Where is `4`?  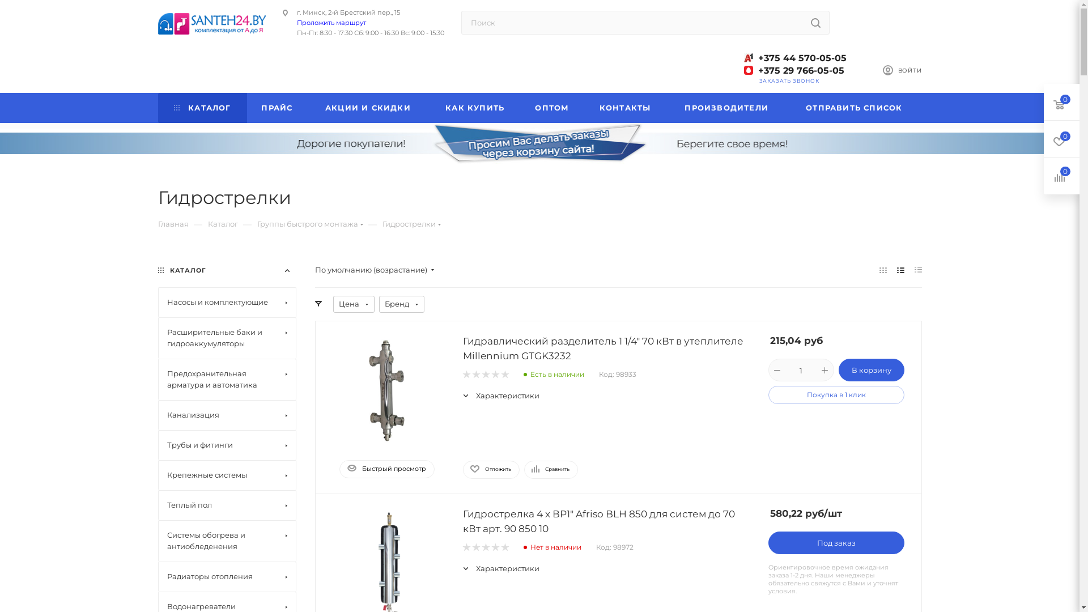
4 is located at coordinates (495, 547).